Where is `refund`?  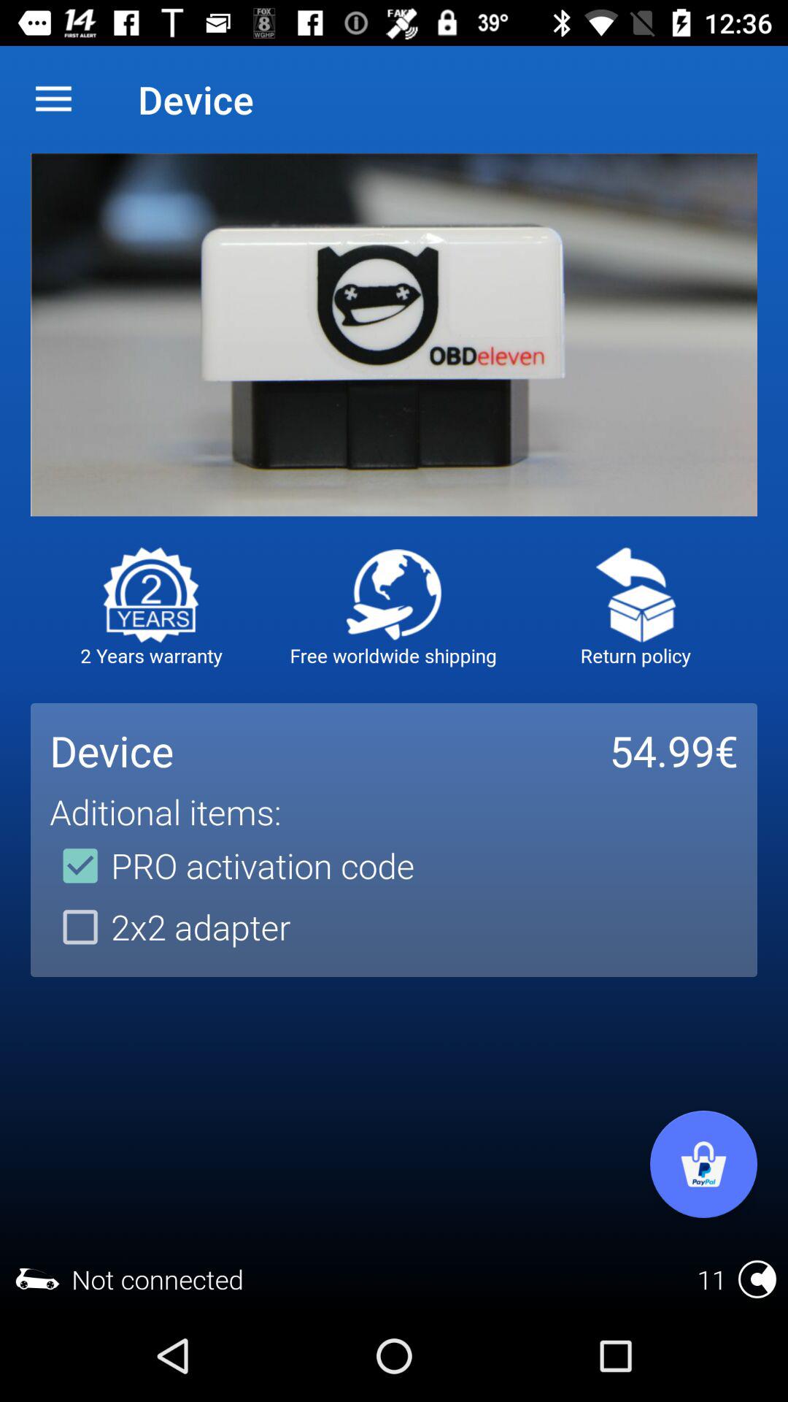 refund is located at coordinates (636, 594).